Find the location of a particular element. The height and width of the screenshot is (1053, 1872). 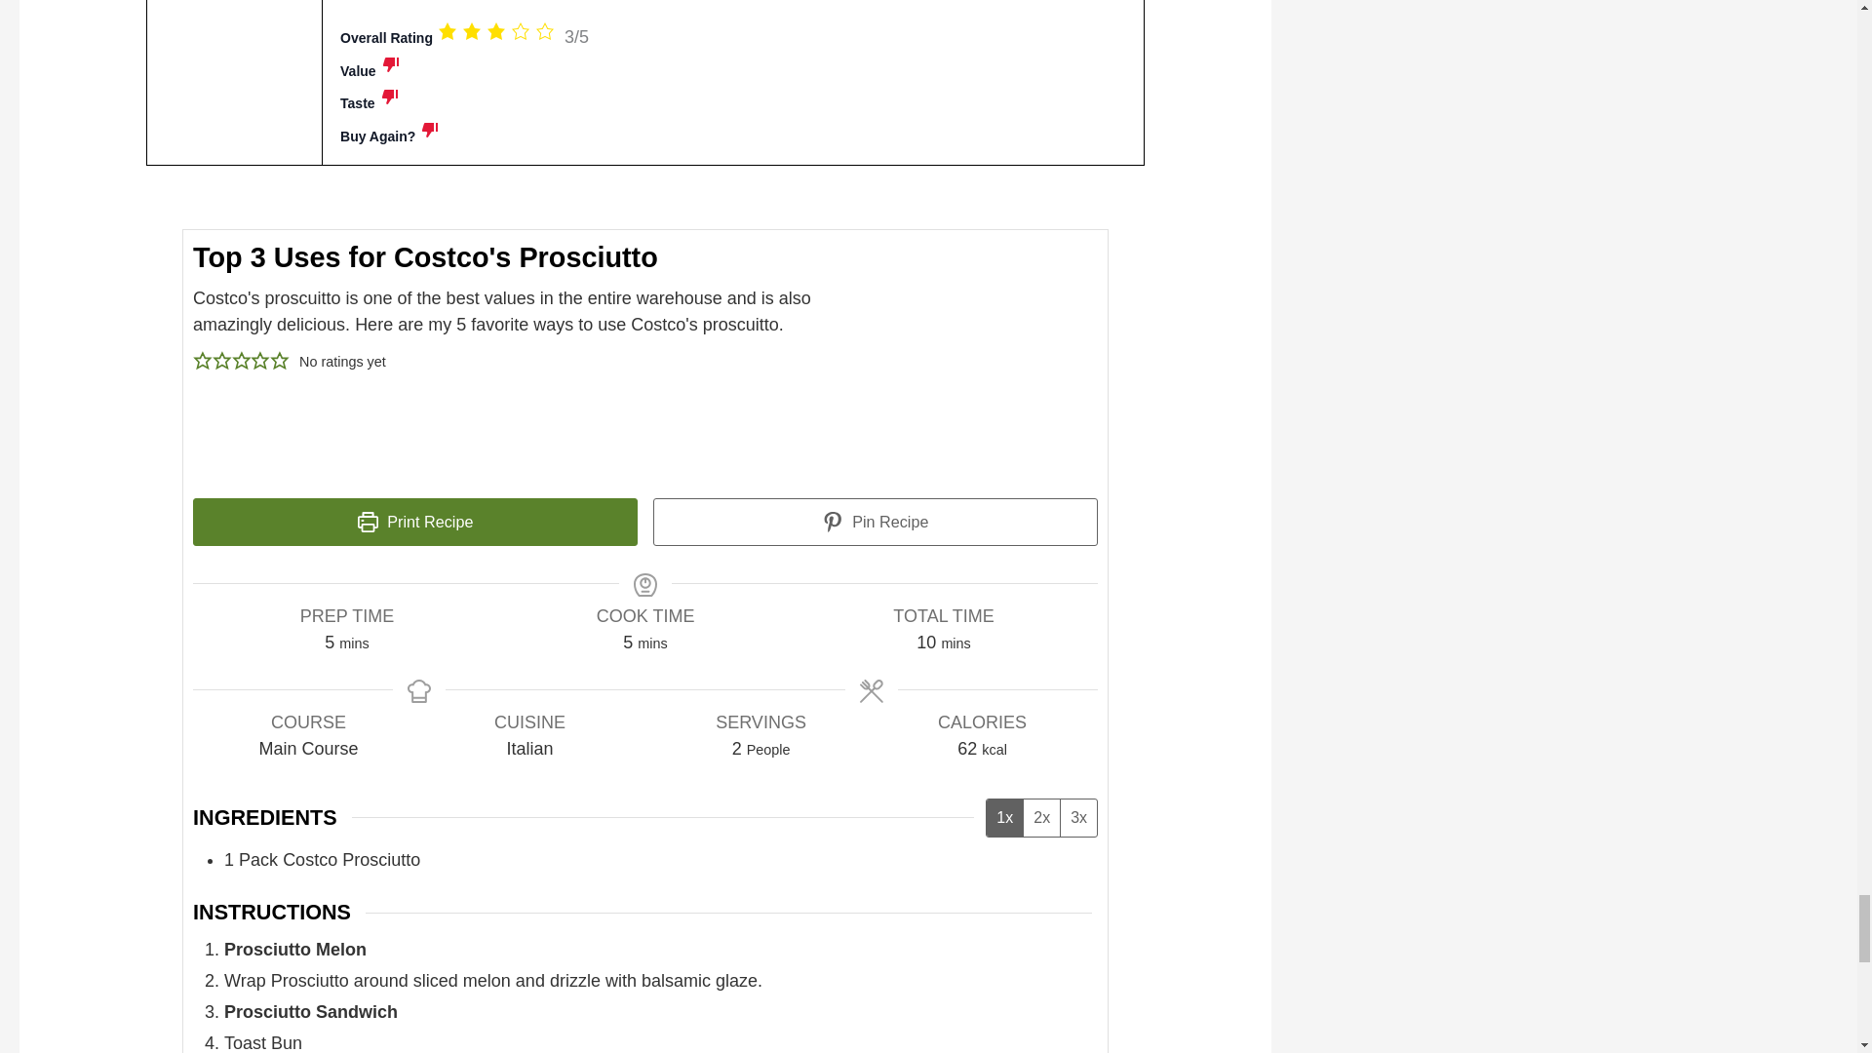

Print Recipe is located at coordinates (415, 522).